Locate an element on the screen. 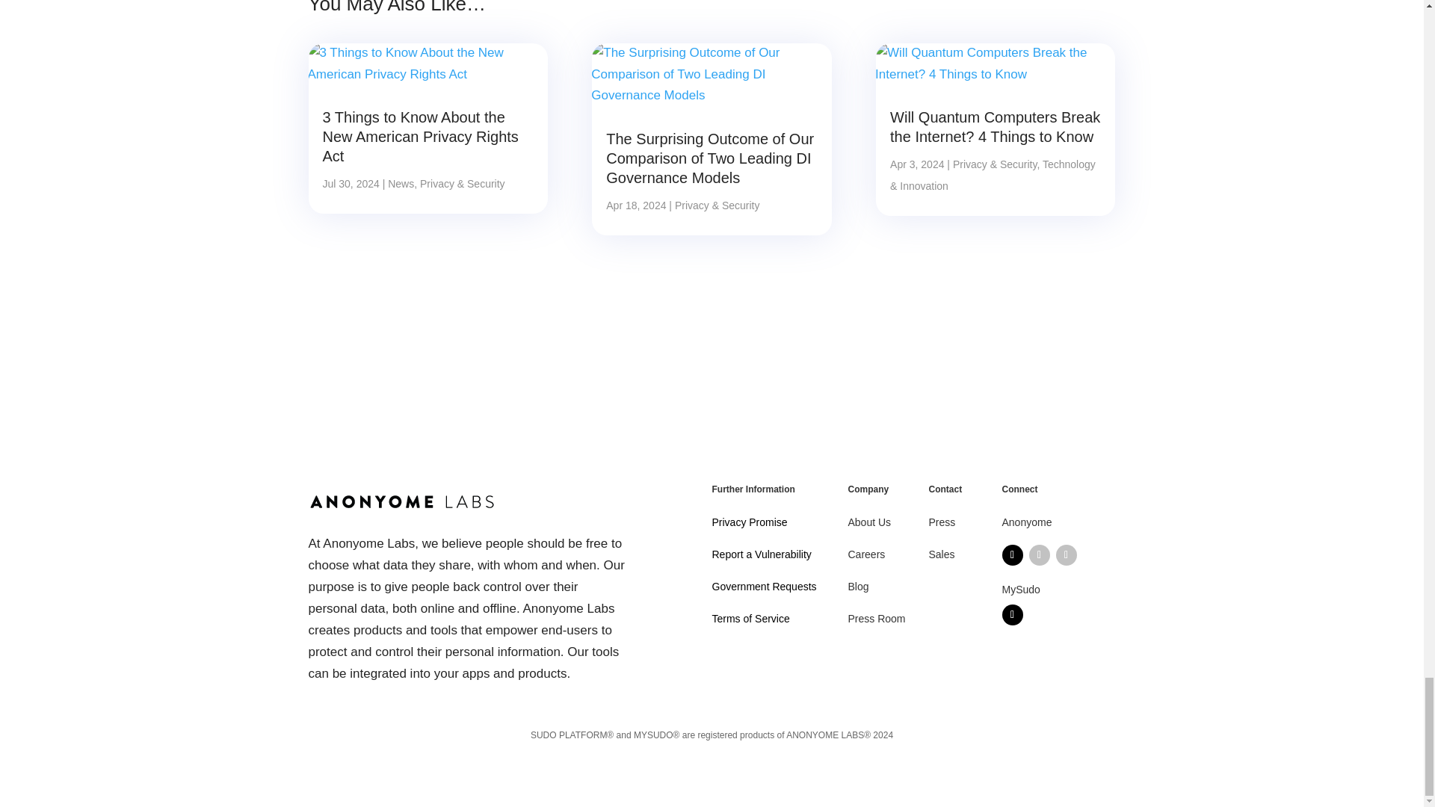 This screenshot has height=807, width=1435. Report a Vulnerability is located at coordinates (761, 554).